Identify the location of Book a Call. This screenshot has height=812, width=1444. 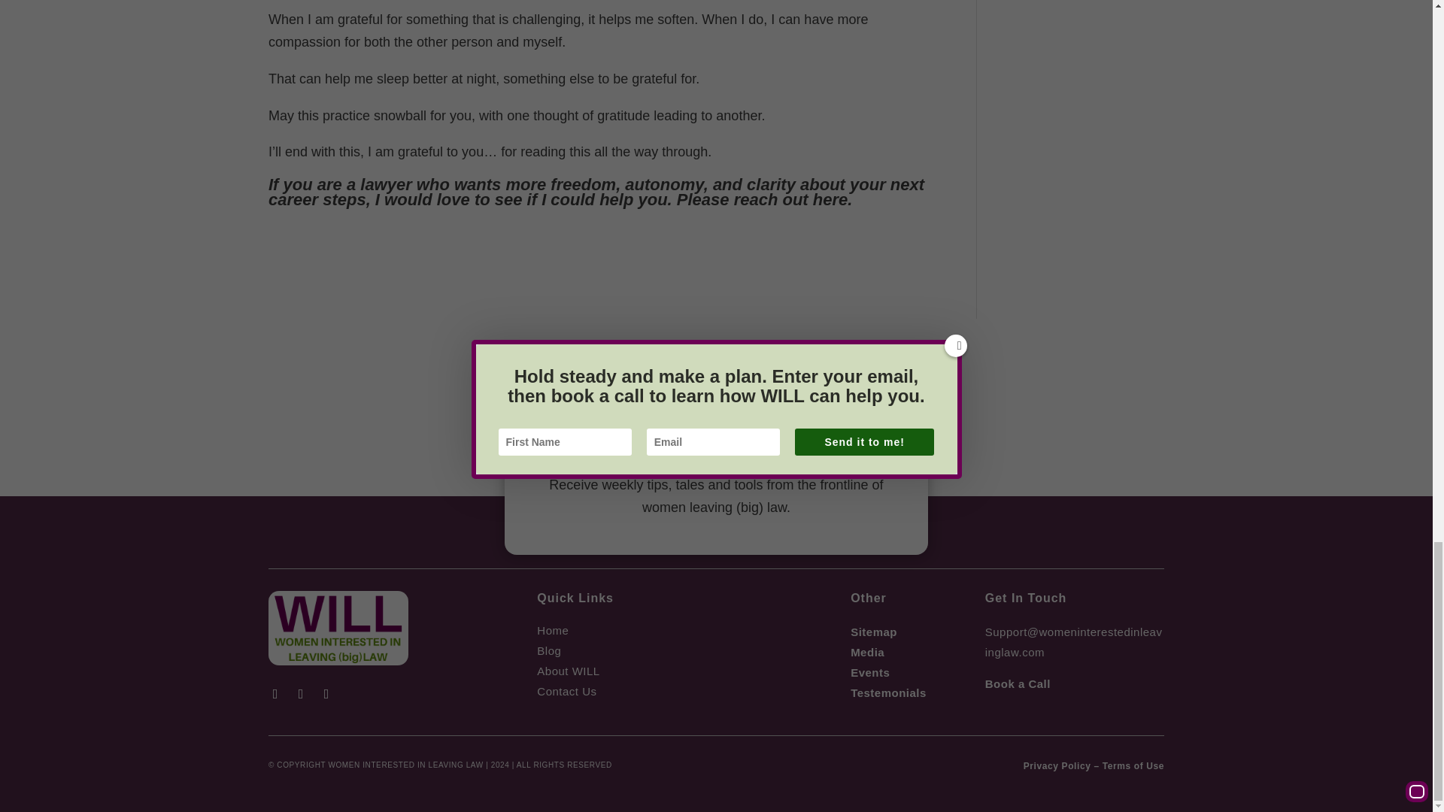
(1018, 683).